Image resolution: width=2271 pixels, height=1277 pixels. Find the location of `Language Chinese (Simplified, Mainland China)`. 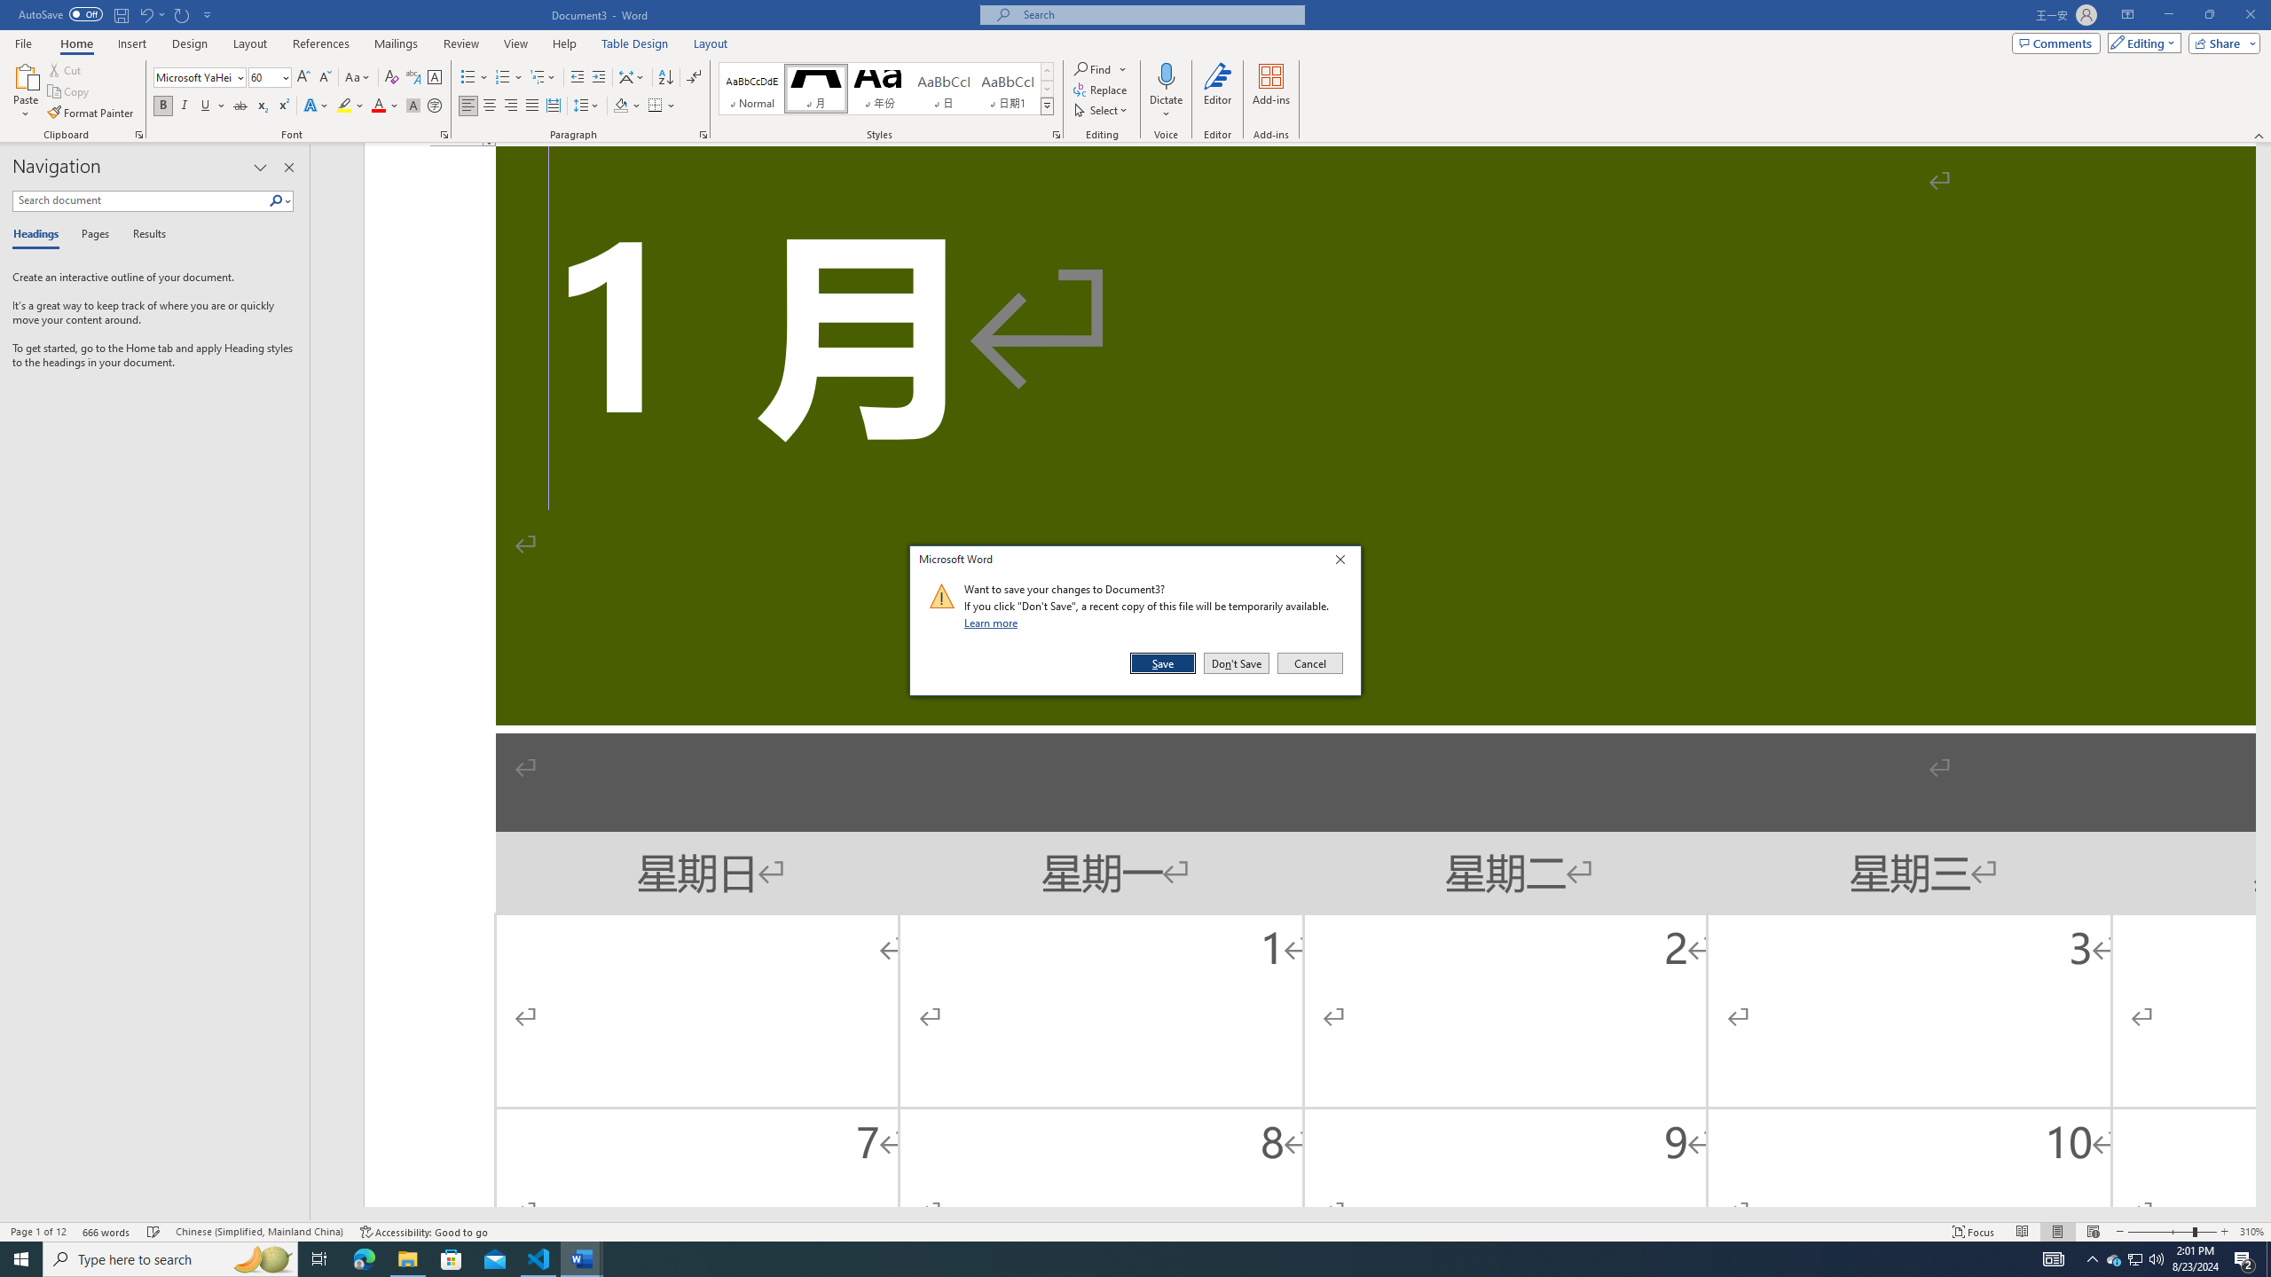

Language Chinese (Simplified, Mainland China) is located at coordinates (259, 1232).